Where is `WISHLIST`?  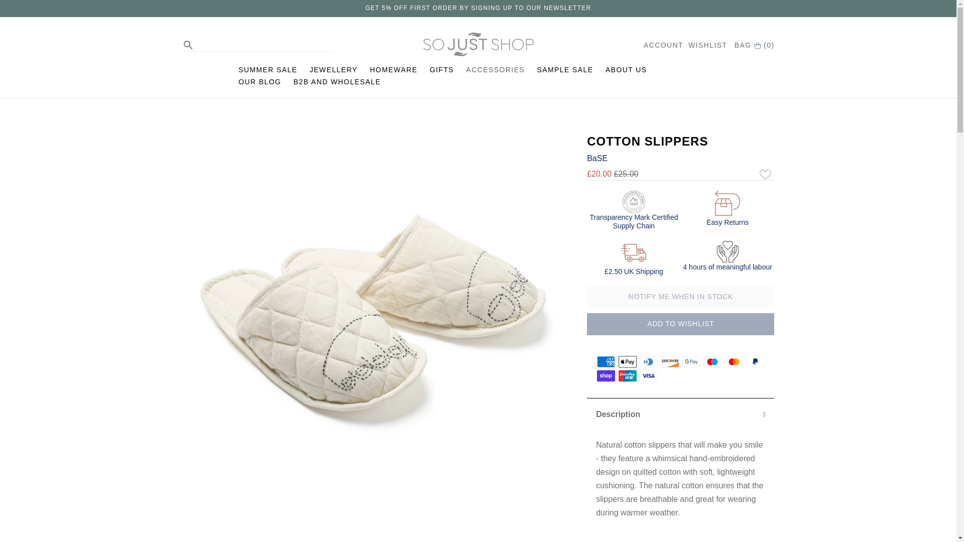 WISHLIST is located at coordinates (707, 45).